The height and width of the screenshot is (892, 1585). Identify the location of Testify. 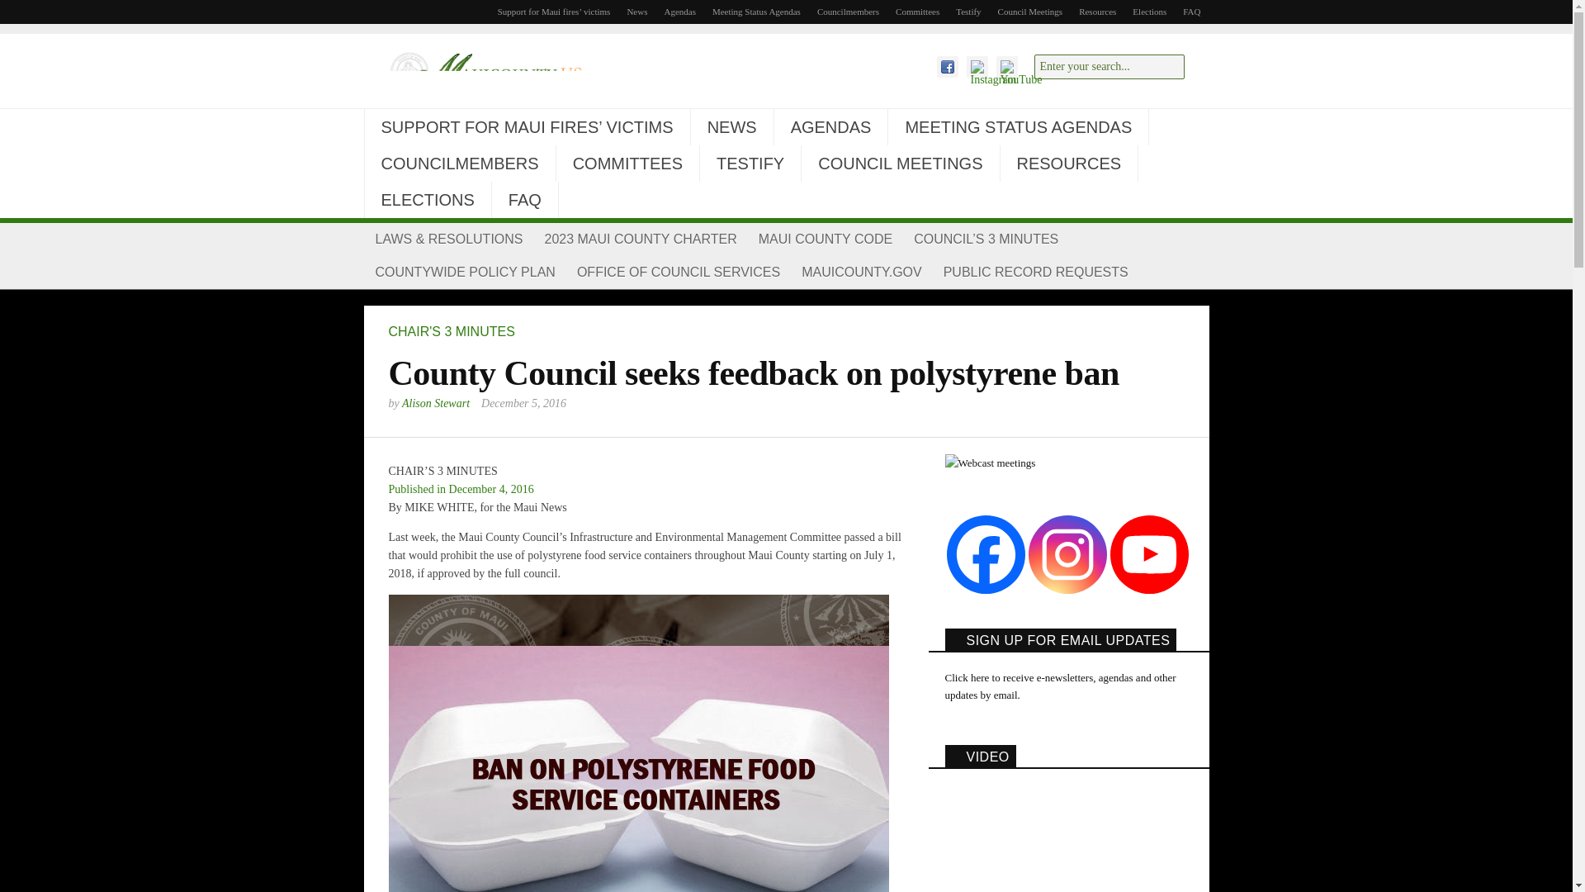
(968, 12).